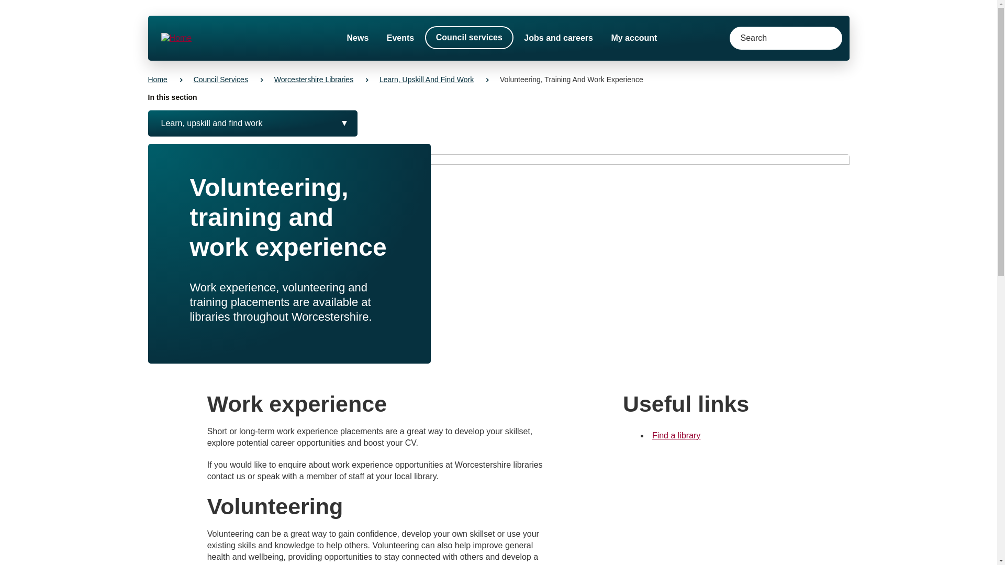 This screenshot has height=565, width=1005. Describe the element at coordinates (358, 38) in the screenshot. I see `News` at that location.